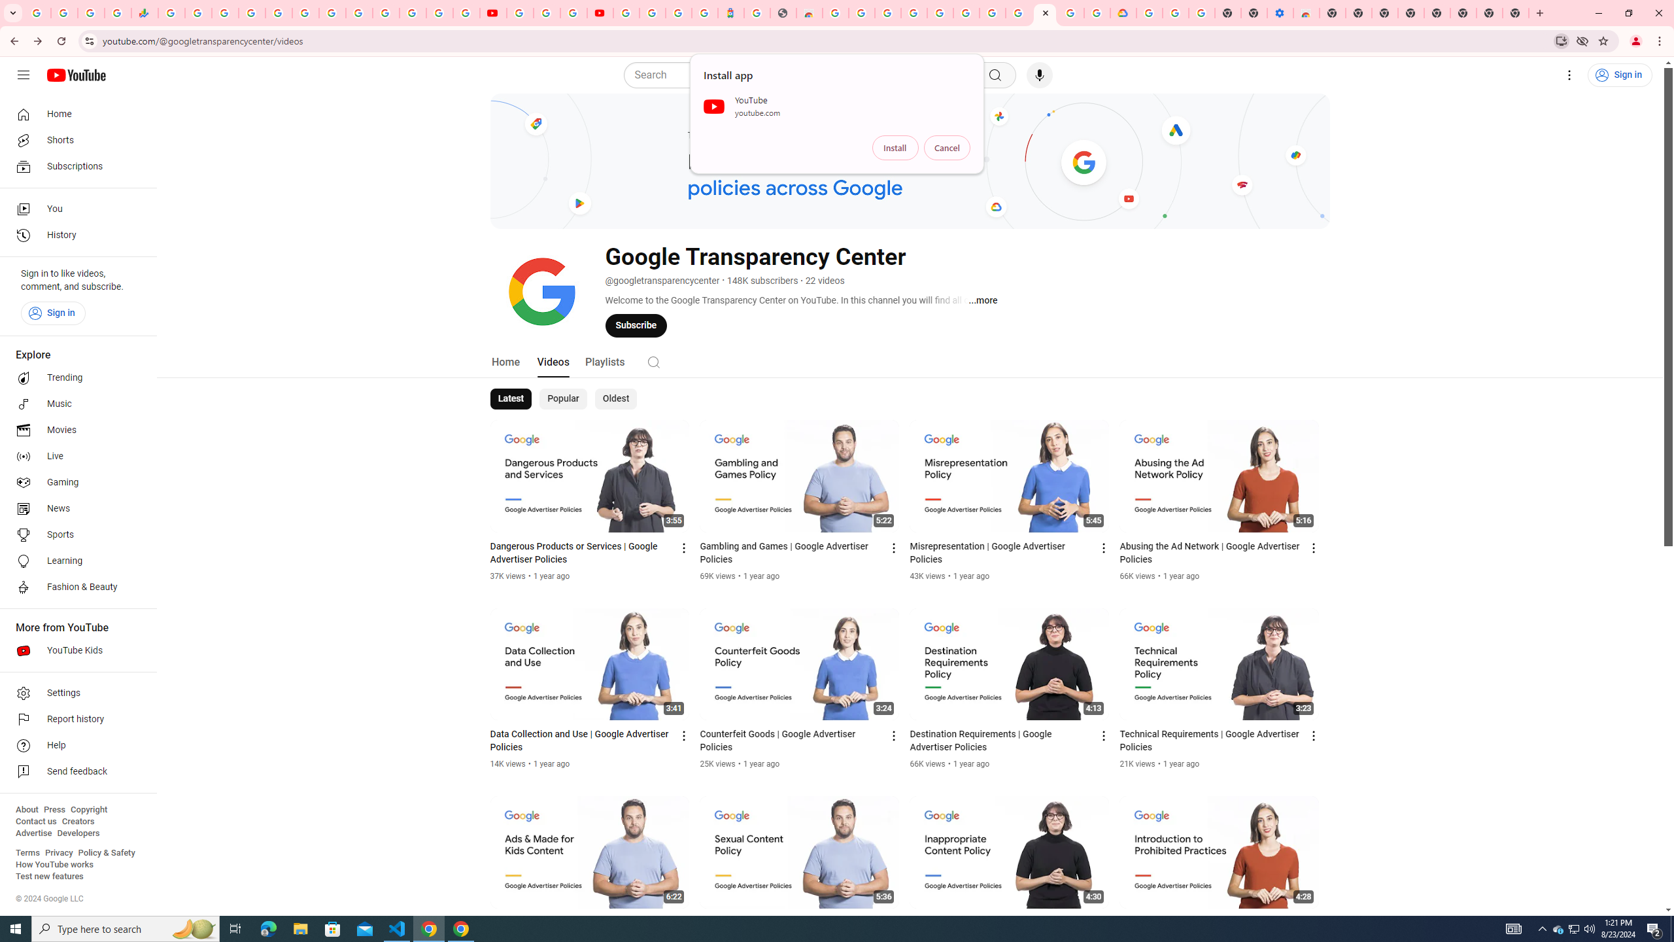  What do you see at coordinates (493, 13) in the screenshot?
I see `YouTube` at bounding box center [493, 13].